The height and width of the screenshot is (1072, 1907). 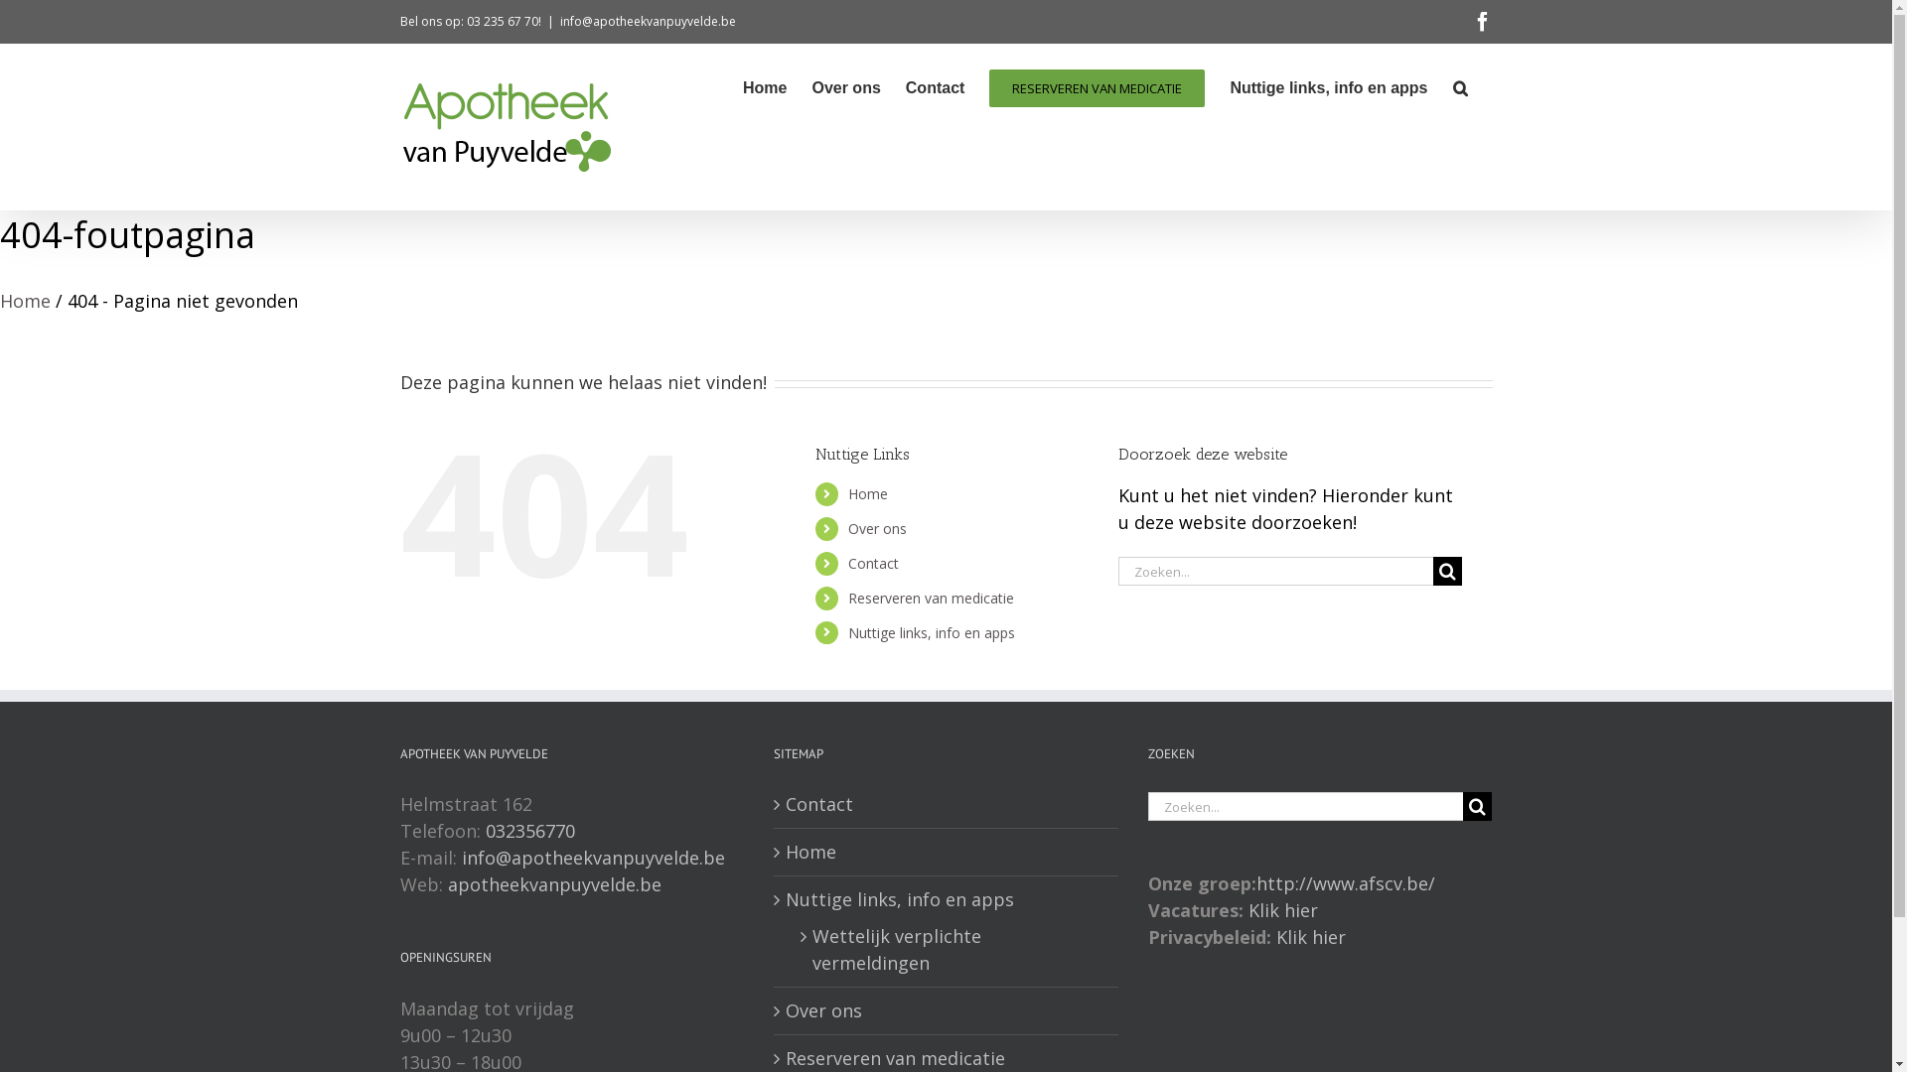 What do you see at coordinates (932, 598) in the screenshot?
I see `Reserveren van medicatie` at bounding box center [932, 598].